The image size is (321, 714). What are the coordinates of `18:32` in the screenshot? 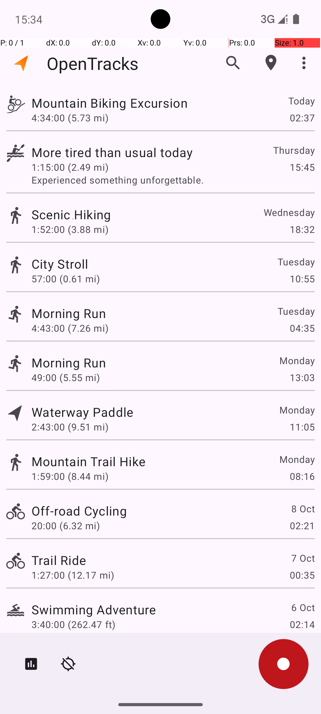 It's located at (302, 229).